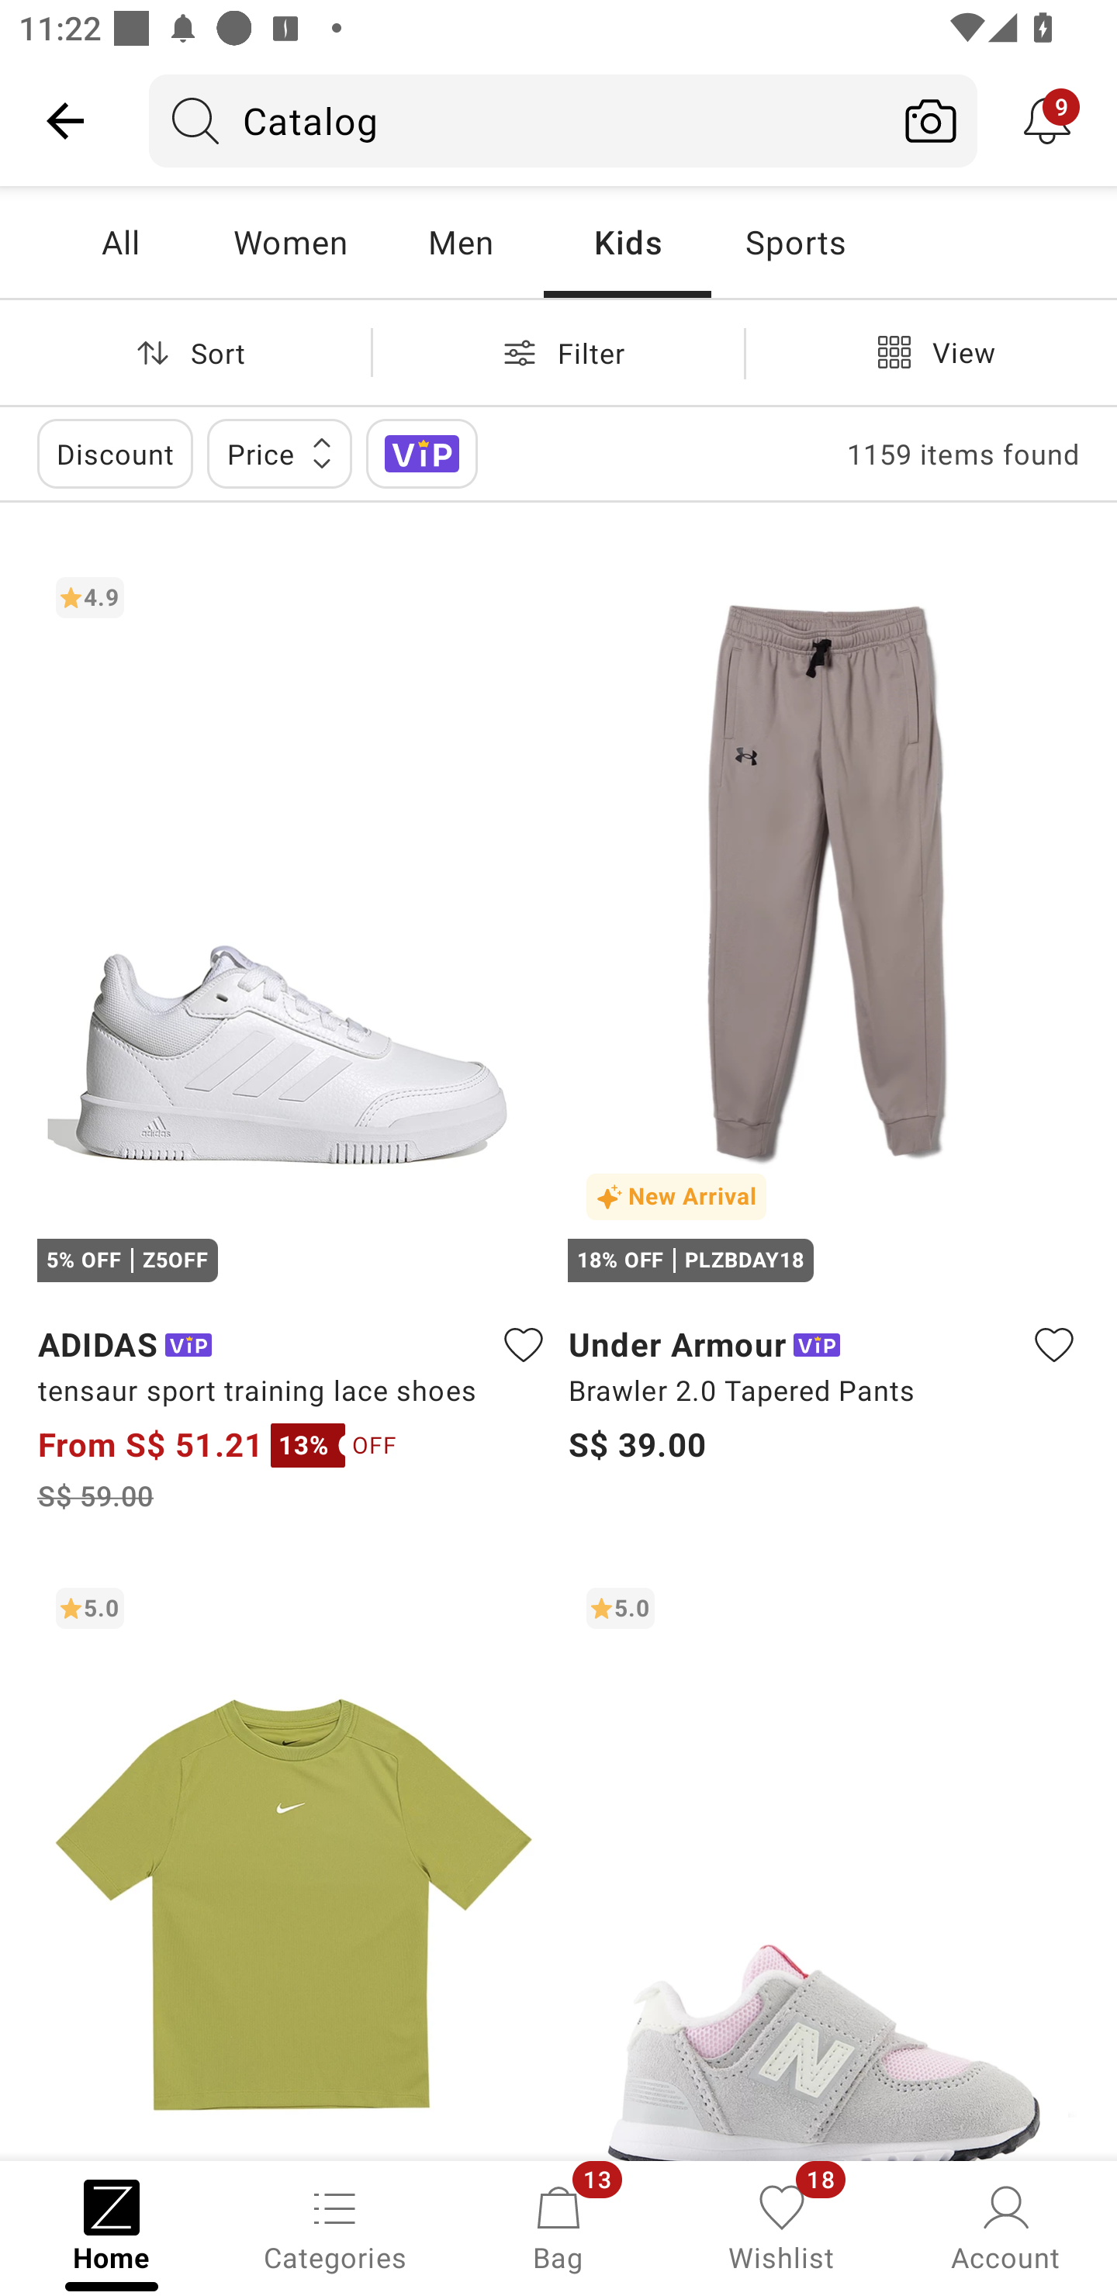 The width and height of the screenshot is (1117, 2296). Describe the element at coordinates (335, 2226) in the screenshot. I see `Categories` at that location.